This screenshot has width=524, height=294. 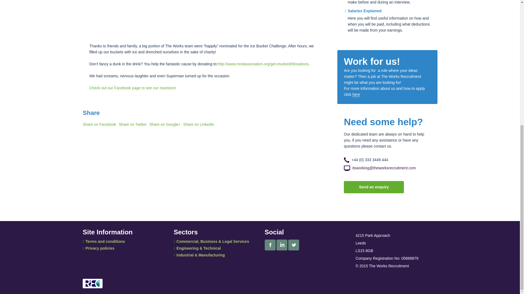 What do you see at coordinates (374, 187) in the screenshot?
I see `Send an enquiry` at bounding box center [374, 187].